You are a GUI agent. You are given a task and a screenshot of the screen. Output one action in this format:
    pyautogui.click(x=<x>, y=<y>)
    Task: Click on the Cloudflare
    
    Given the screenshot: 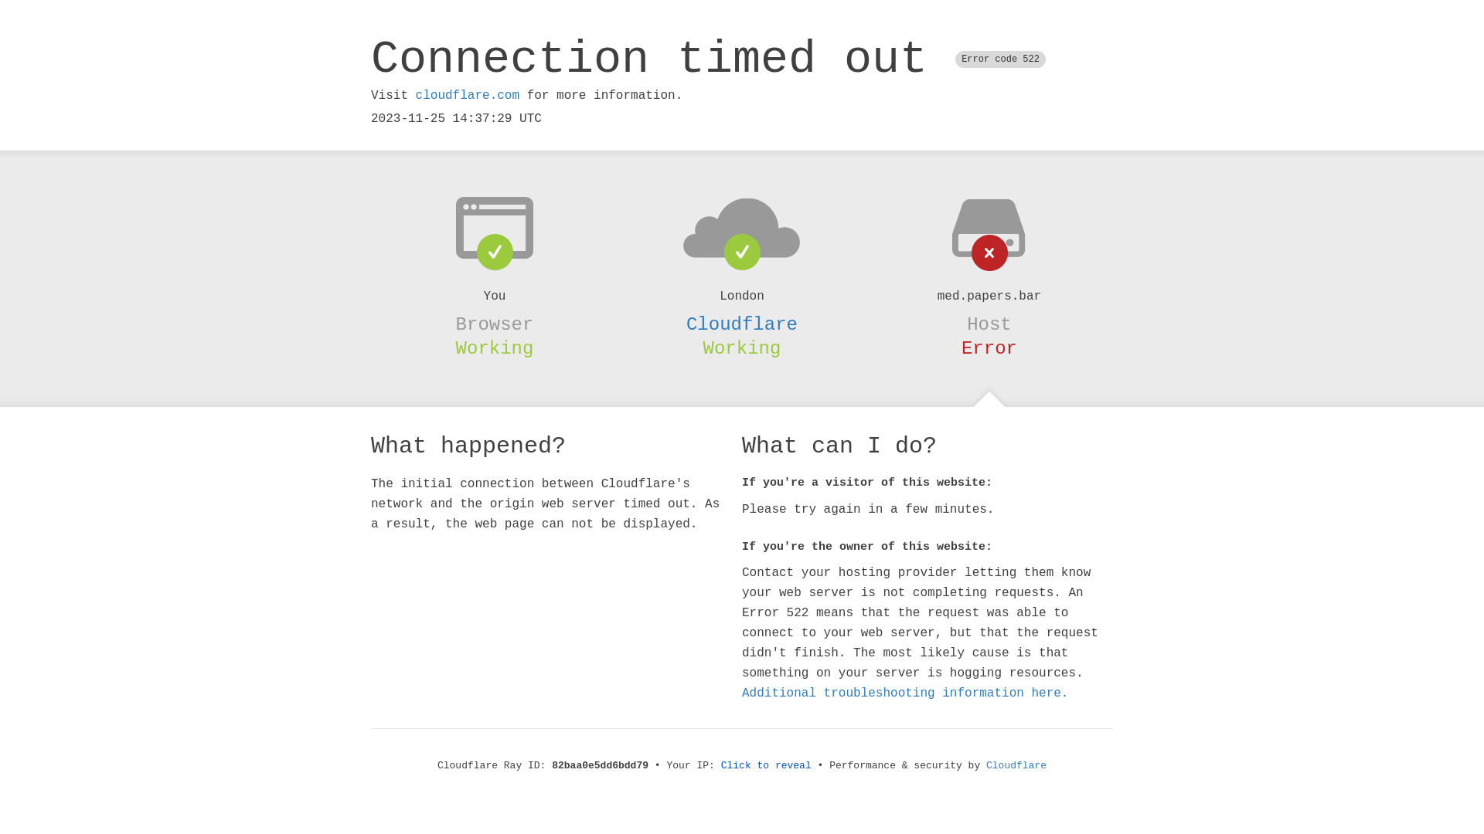 What is the action you would take?
    pyautogui.click(x=742, y=324)
    